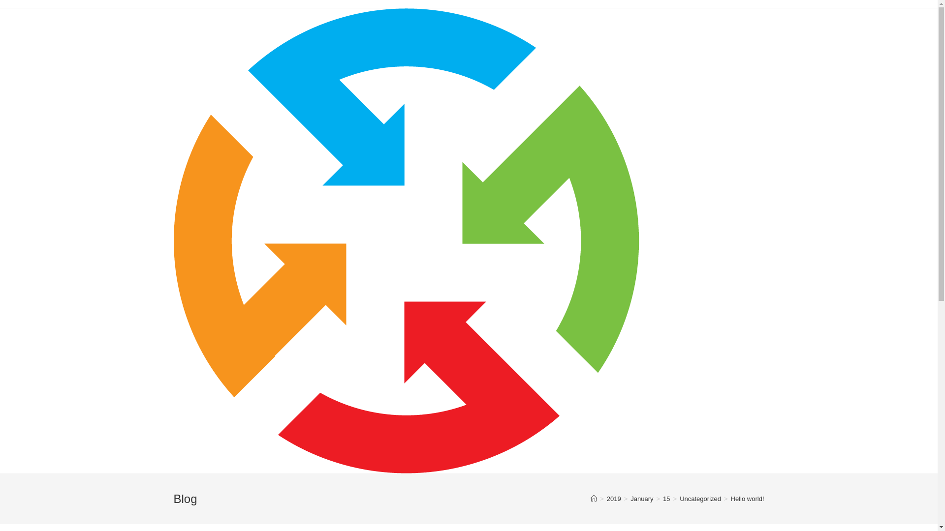  I want to click on 15, so click(666, 499).